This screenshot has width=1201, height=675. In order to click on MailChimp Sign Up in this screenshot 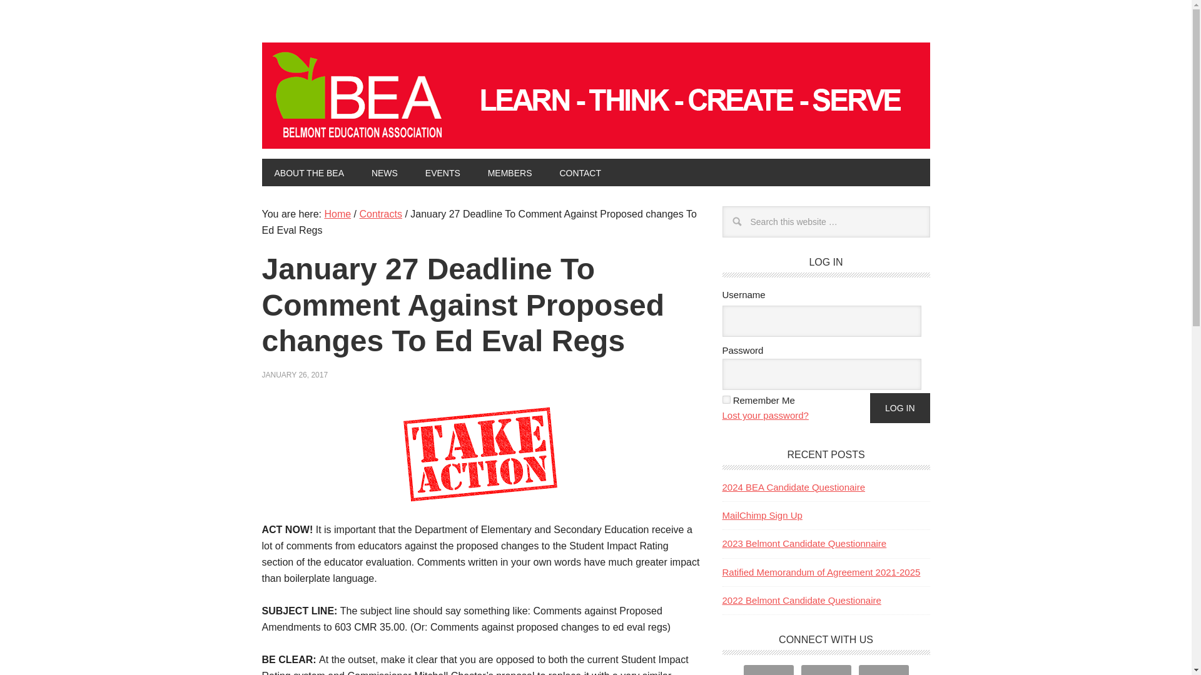, I will do `click(762, 515)`.